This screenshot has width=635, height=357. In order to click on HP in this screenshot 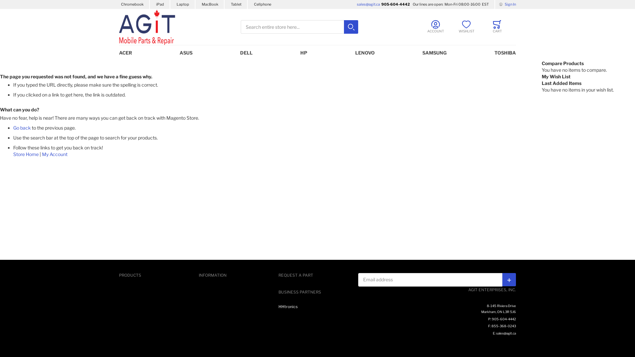, I will do `click(304, 53)`.